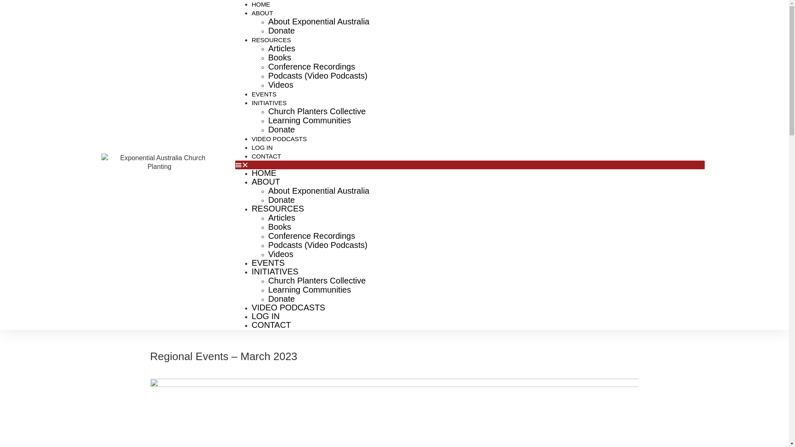 This screenshot has height=447, width=795. I want to click on Church Planters Collective, so click(317, 111).